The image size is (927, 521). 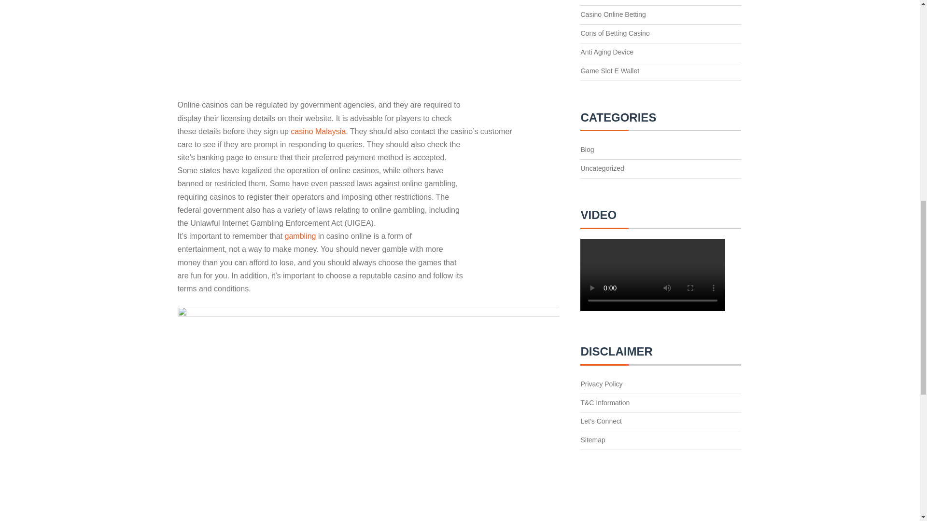 I want to click on Privacy Policy, so click(x=601, y=384).